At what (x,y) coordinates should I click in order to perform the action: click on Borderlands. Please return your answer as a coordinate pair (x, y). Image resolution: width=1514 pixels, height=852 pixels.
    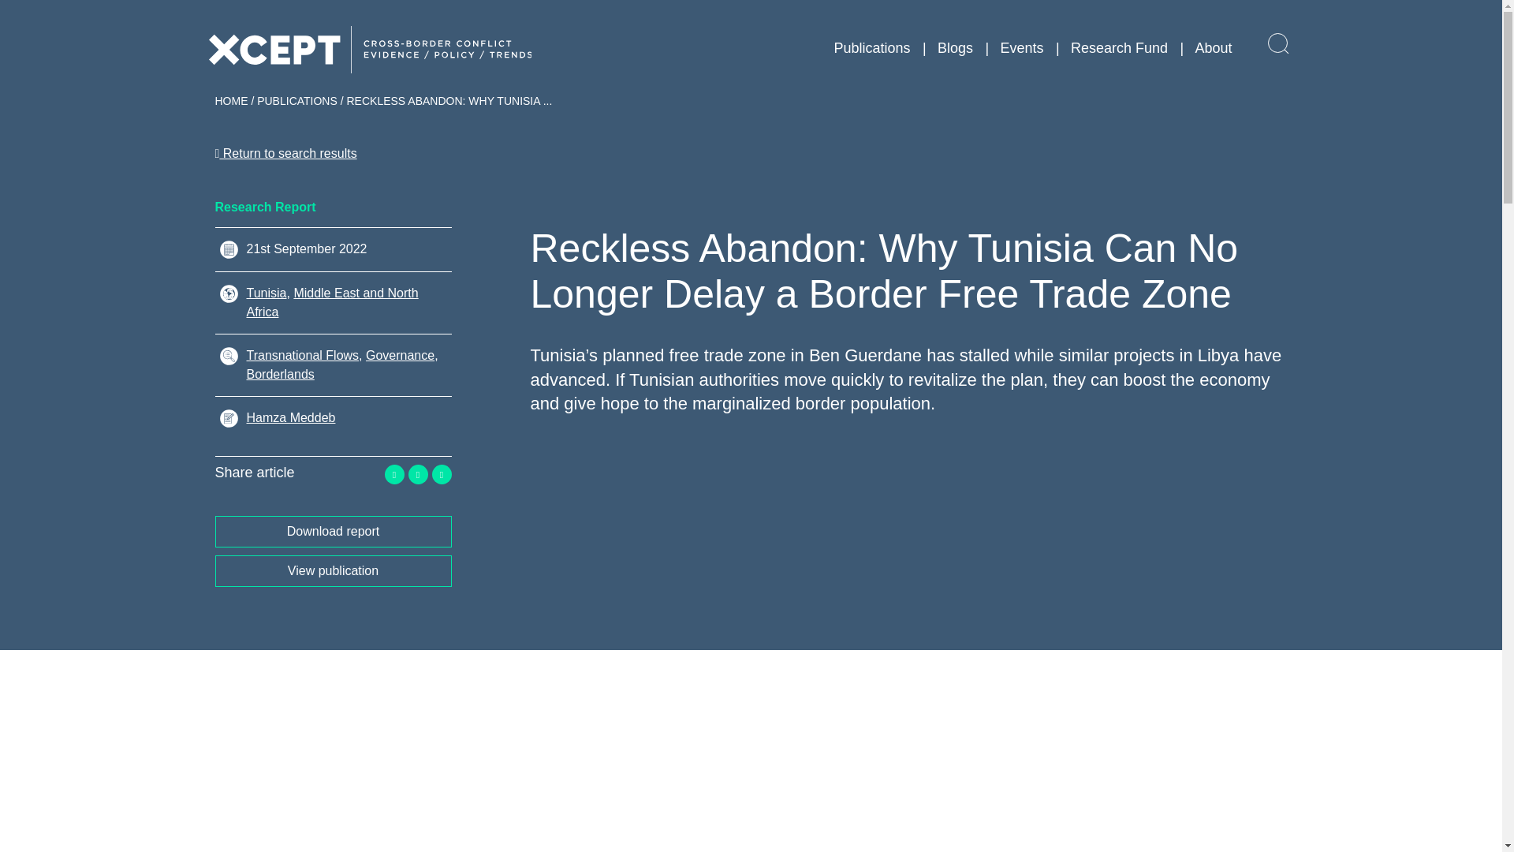
    Looking at the image, I should click on (341, 383).